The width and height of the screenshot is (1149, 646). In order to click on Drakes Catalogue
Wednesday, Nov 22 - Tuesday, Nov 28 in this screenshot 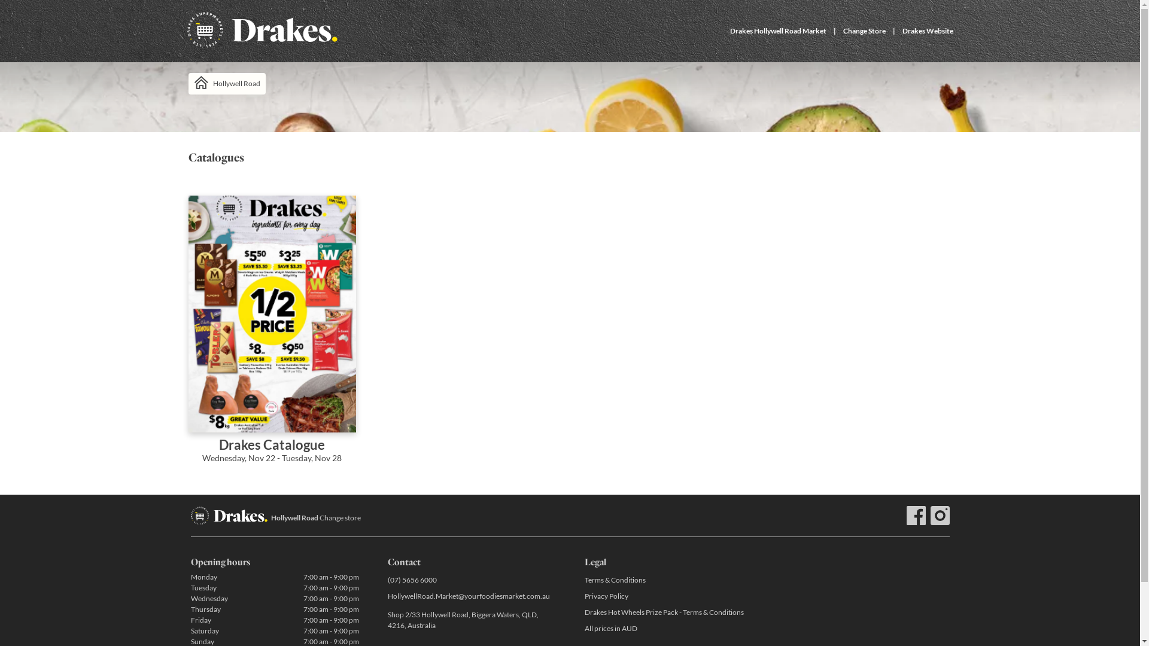, I will do `click(272, 338)`.